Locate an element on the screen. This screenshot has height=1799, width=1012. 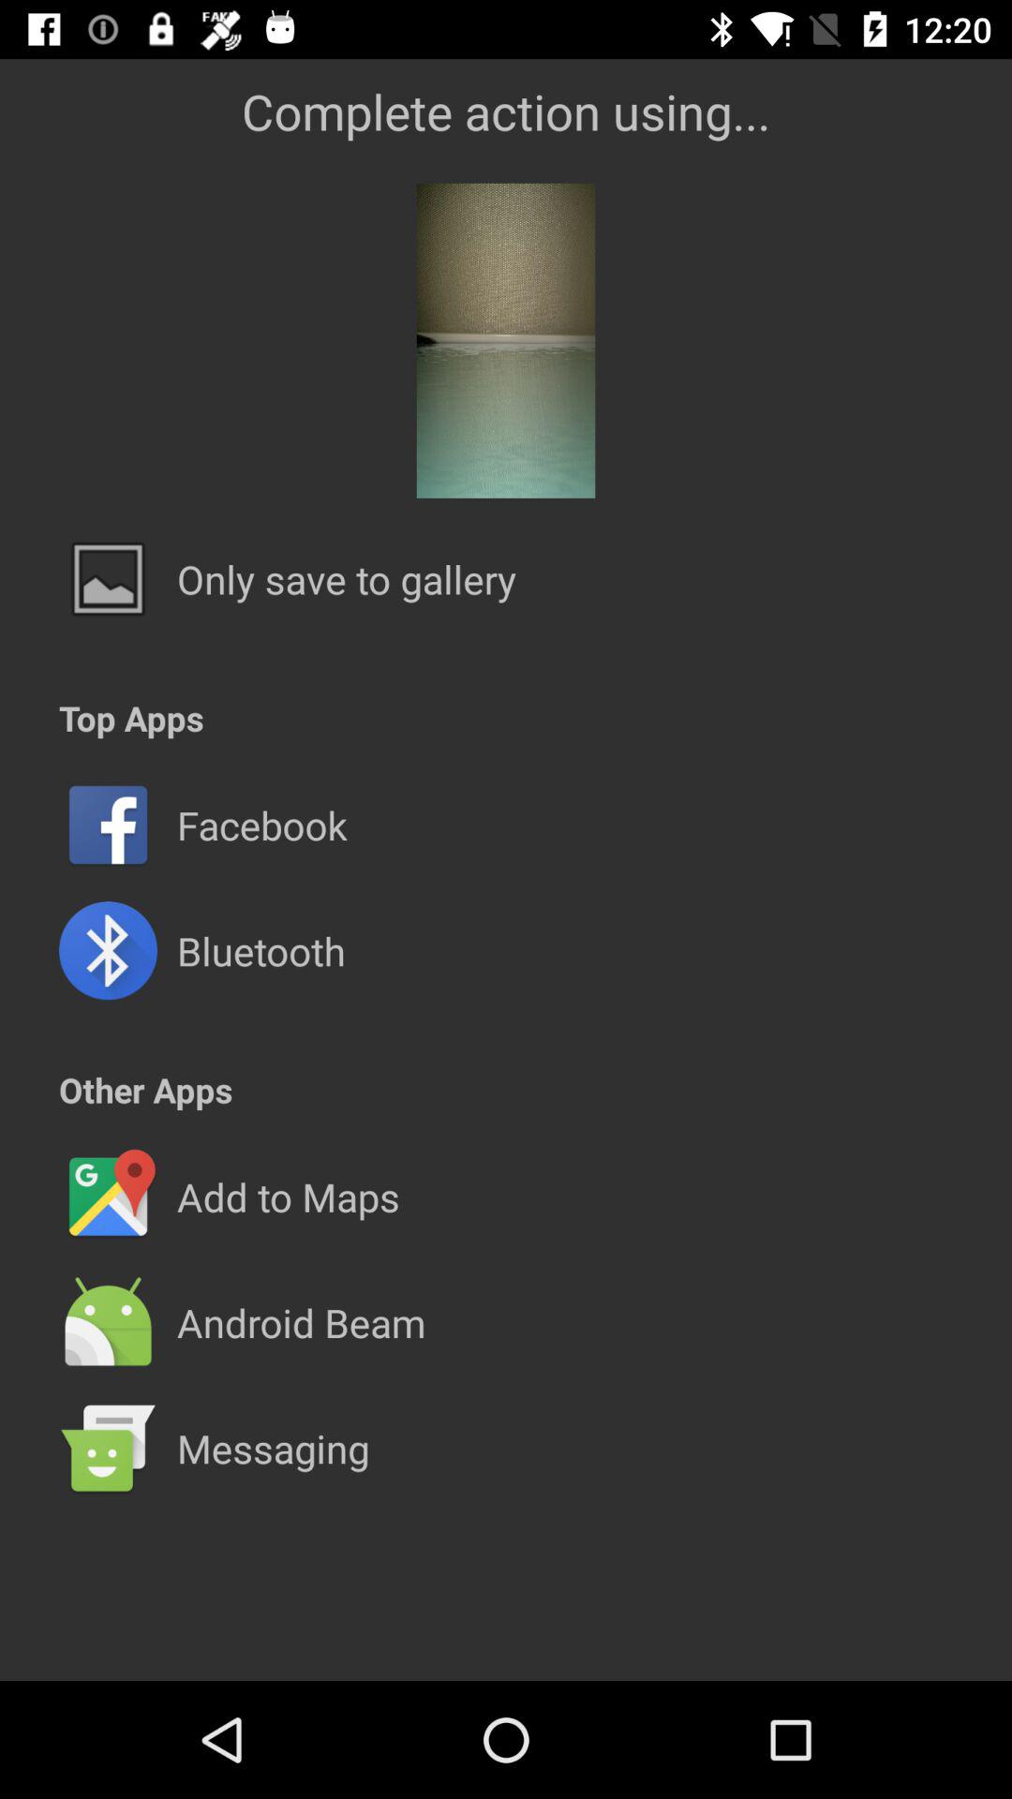
turn on other apps item is located at coordinates (146, 1089).